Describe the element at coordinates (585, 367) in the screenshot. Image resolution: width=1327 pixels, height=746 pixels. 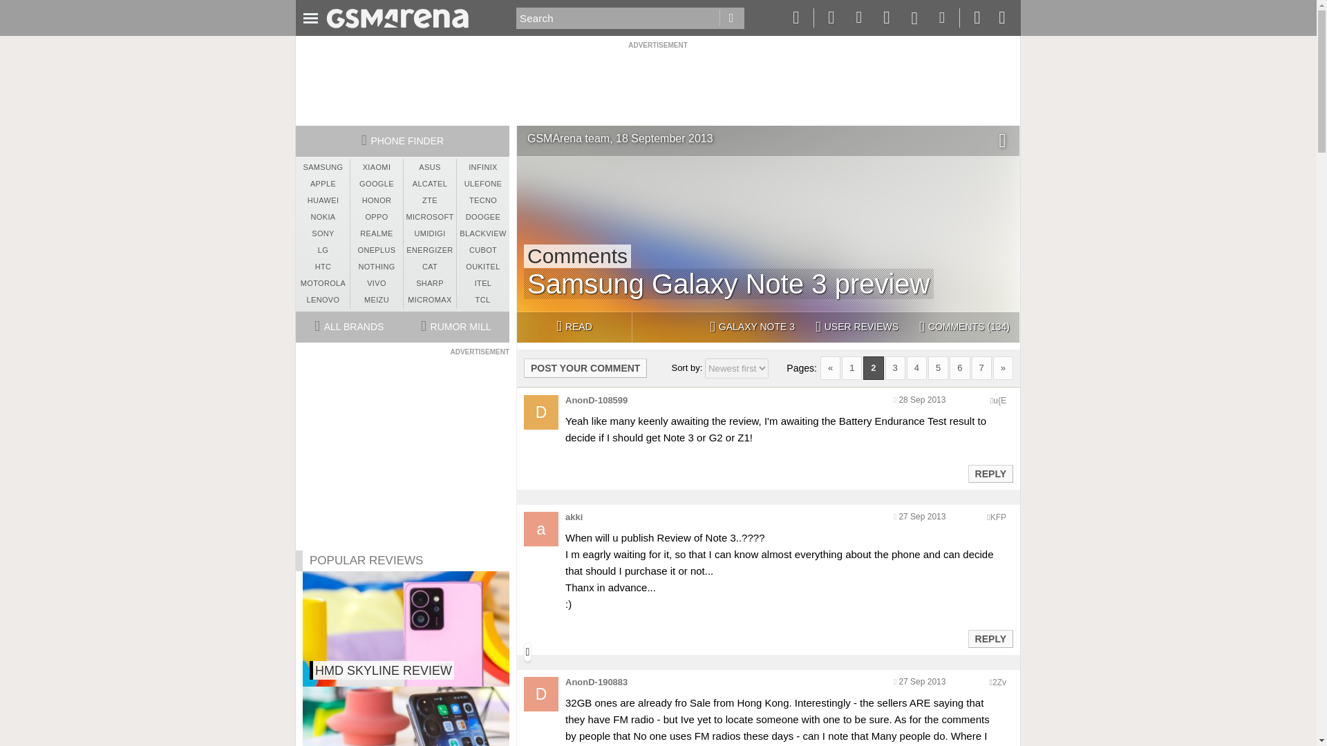
I see `POST YOUR COMMENT` at that location.